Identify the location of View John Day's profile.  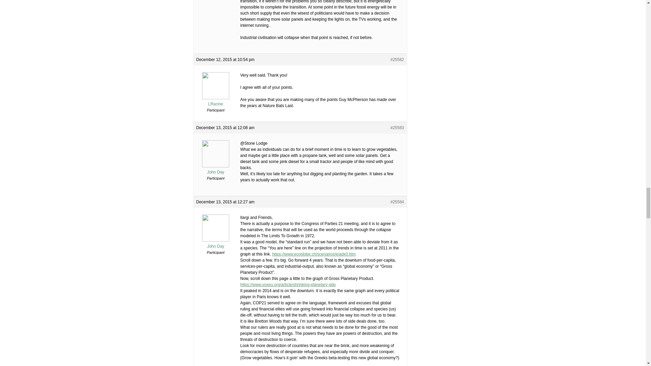
(215, 169).